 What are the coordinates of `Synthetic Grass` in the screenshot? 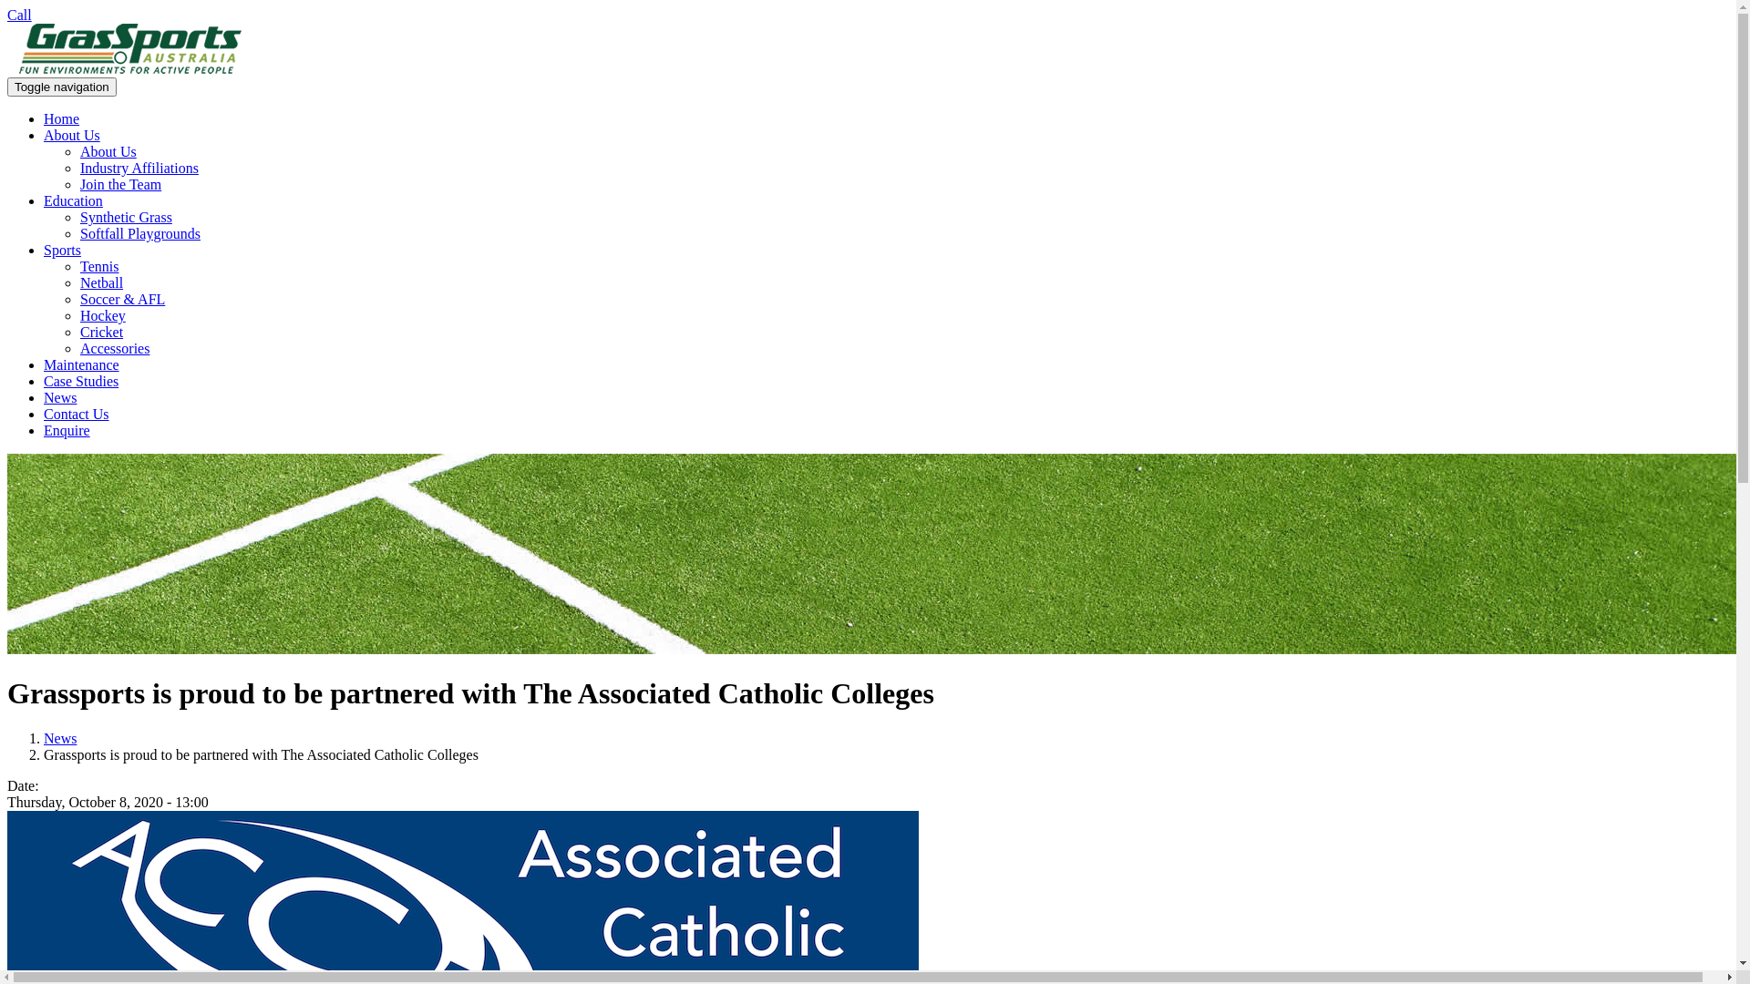 It's located at (126, 217).